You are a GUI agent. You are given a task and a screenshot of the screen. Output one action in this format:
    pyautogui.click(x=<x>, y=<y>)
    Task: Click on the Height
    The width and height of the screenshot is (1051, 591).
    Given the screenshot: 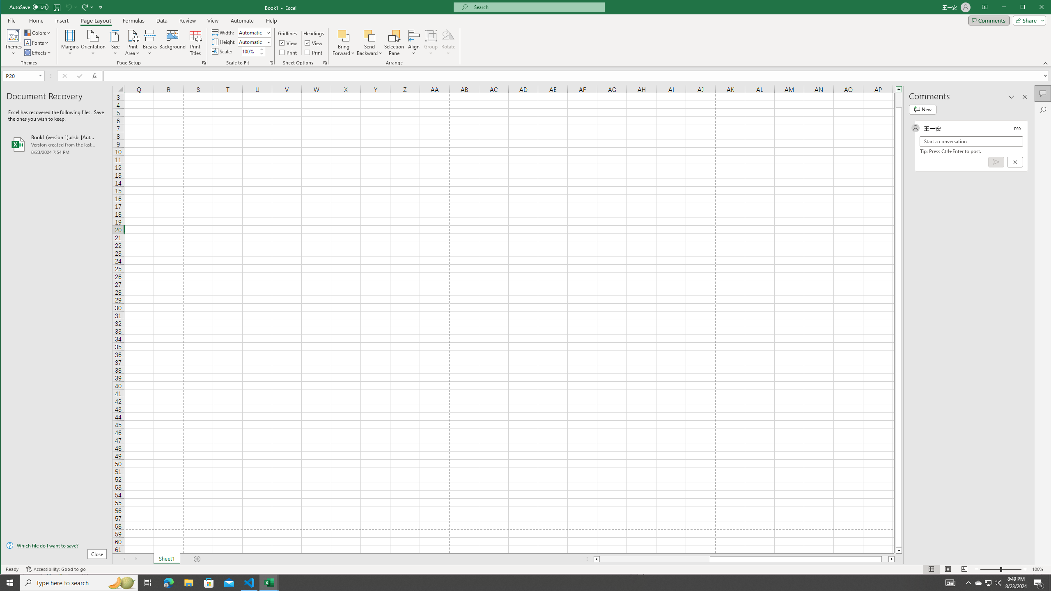 What is the action you would take?
    pyautogui.click(x=254, y=42)
    